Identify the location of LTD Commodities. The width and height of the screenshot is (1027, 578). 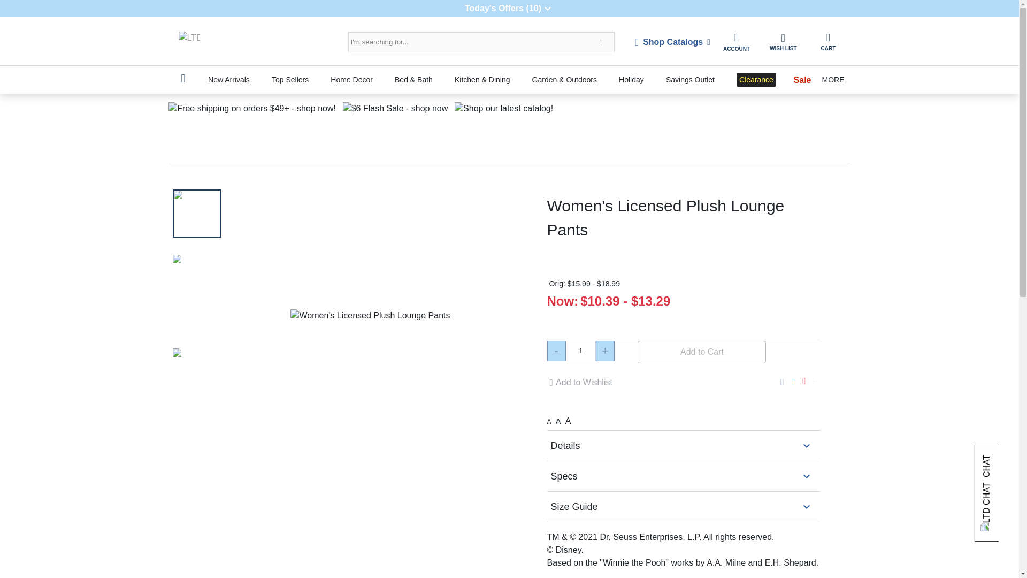
(189, 42).